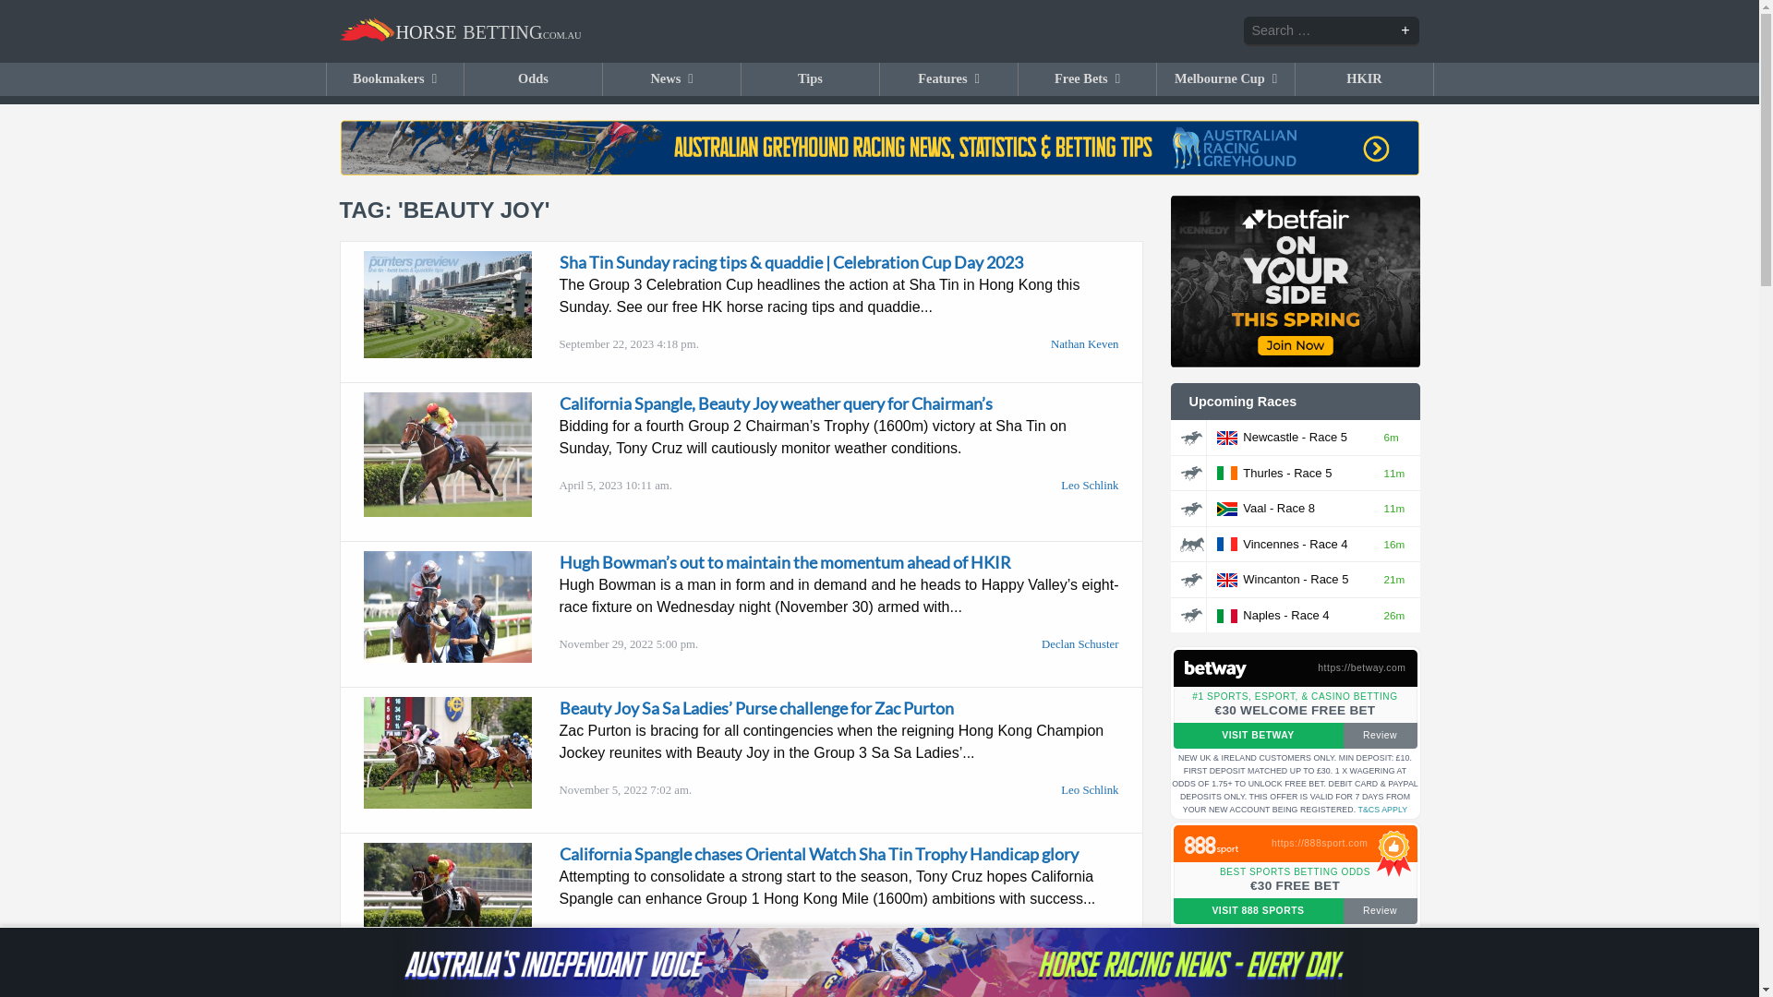 The height and width of the screenshot is (997, 1773). I want to click on Leo Schlink, so click(1090, 860).